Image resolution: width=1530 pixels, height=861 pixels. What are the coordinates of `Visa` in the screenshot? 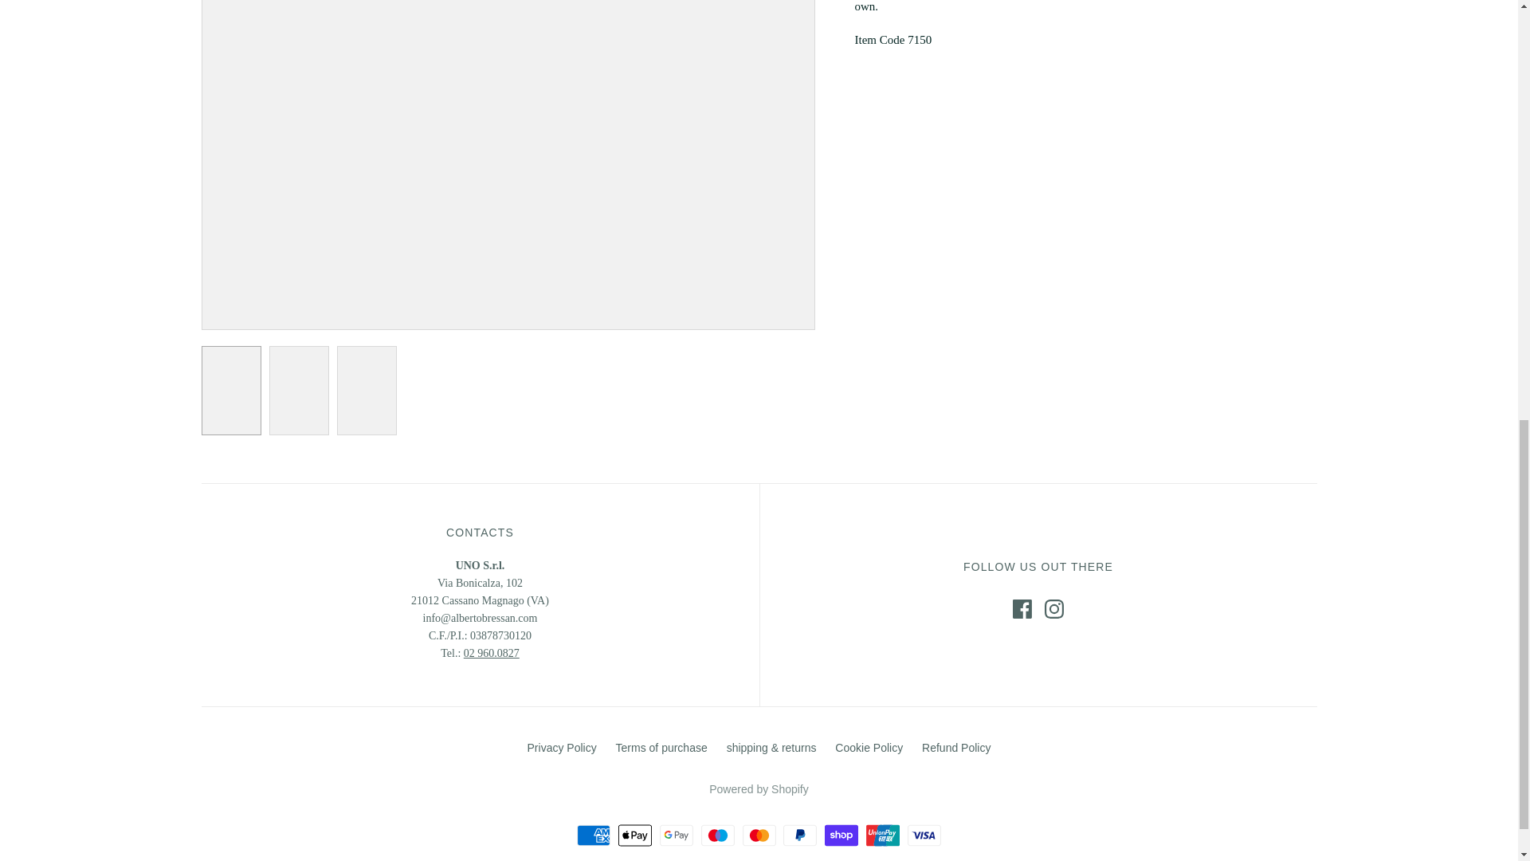 It's located at (924, 835).